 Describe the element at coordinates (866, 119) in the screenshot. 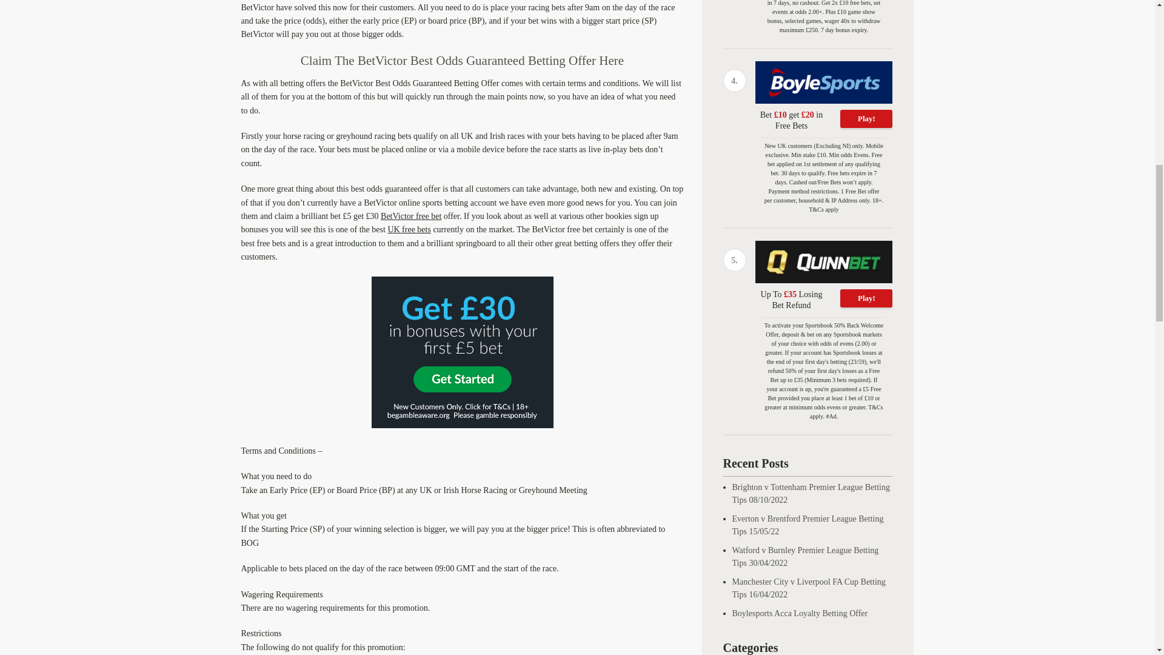

I see `Play!` at that location.